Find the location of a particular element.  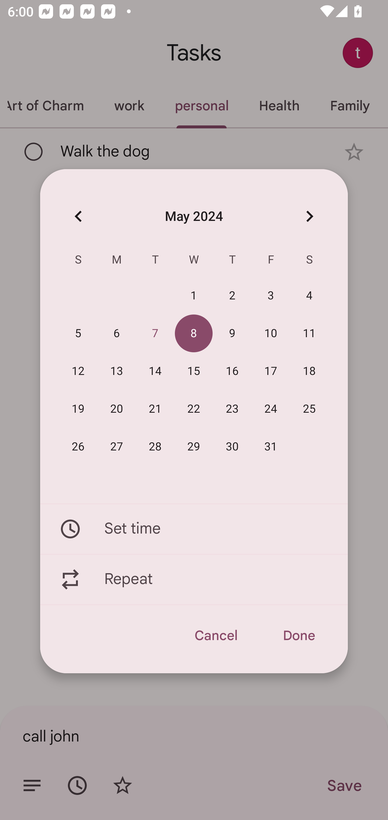

Previous month is located at coordinates (78, 216).